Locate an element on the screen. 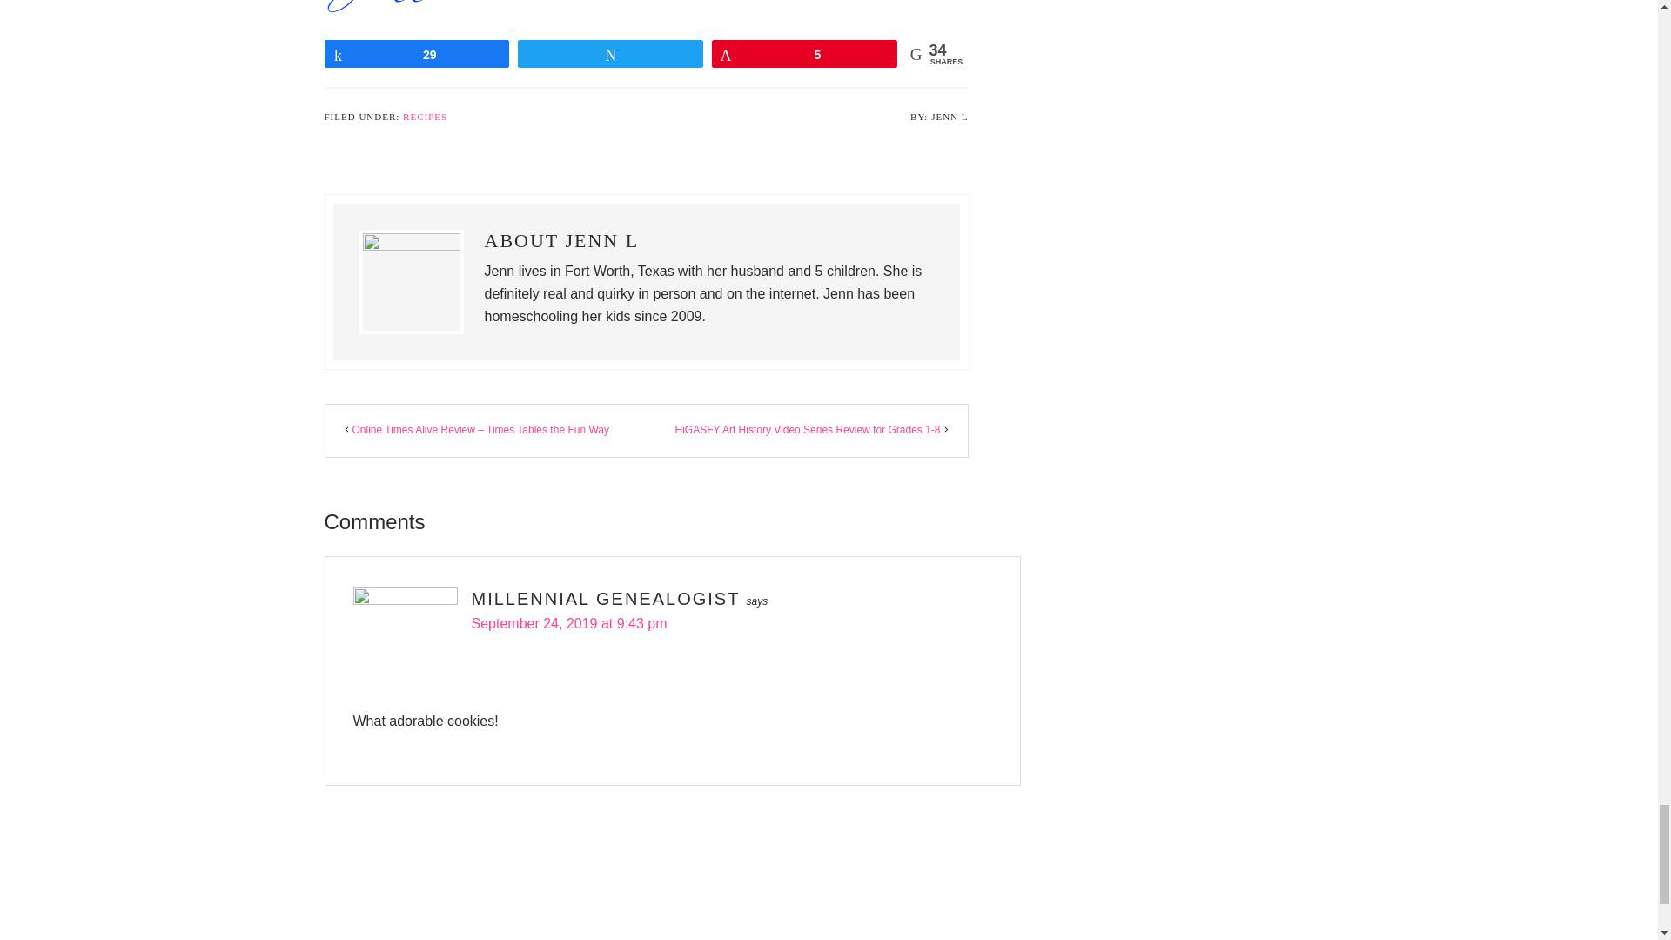  MILLENNIAL GENEALOGIST is located at coordinates (606, 599).